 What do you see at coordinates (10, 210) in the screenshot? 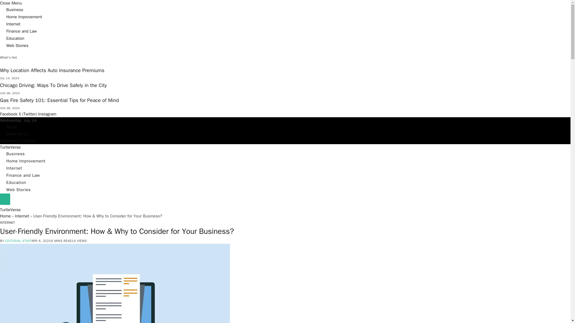
I see `TurtleVerse` at bounding box center [10, 210].